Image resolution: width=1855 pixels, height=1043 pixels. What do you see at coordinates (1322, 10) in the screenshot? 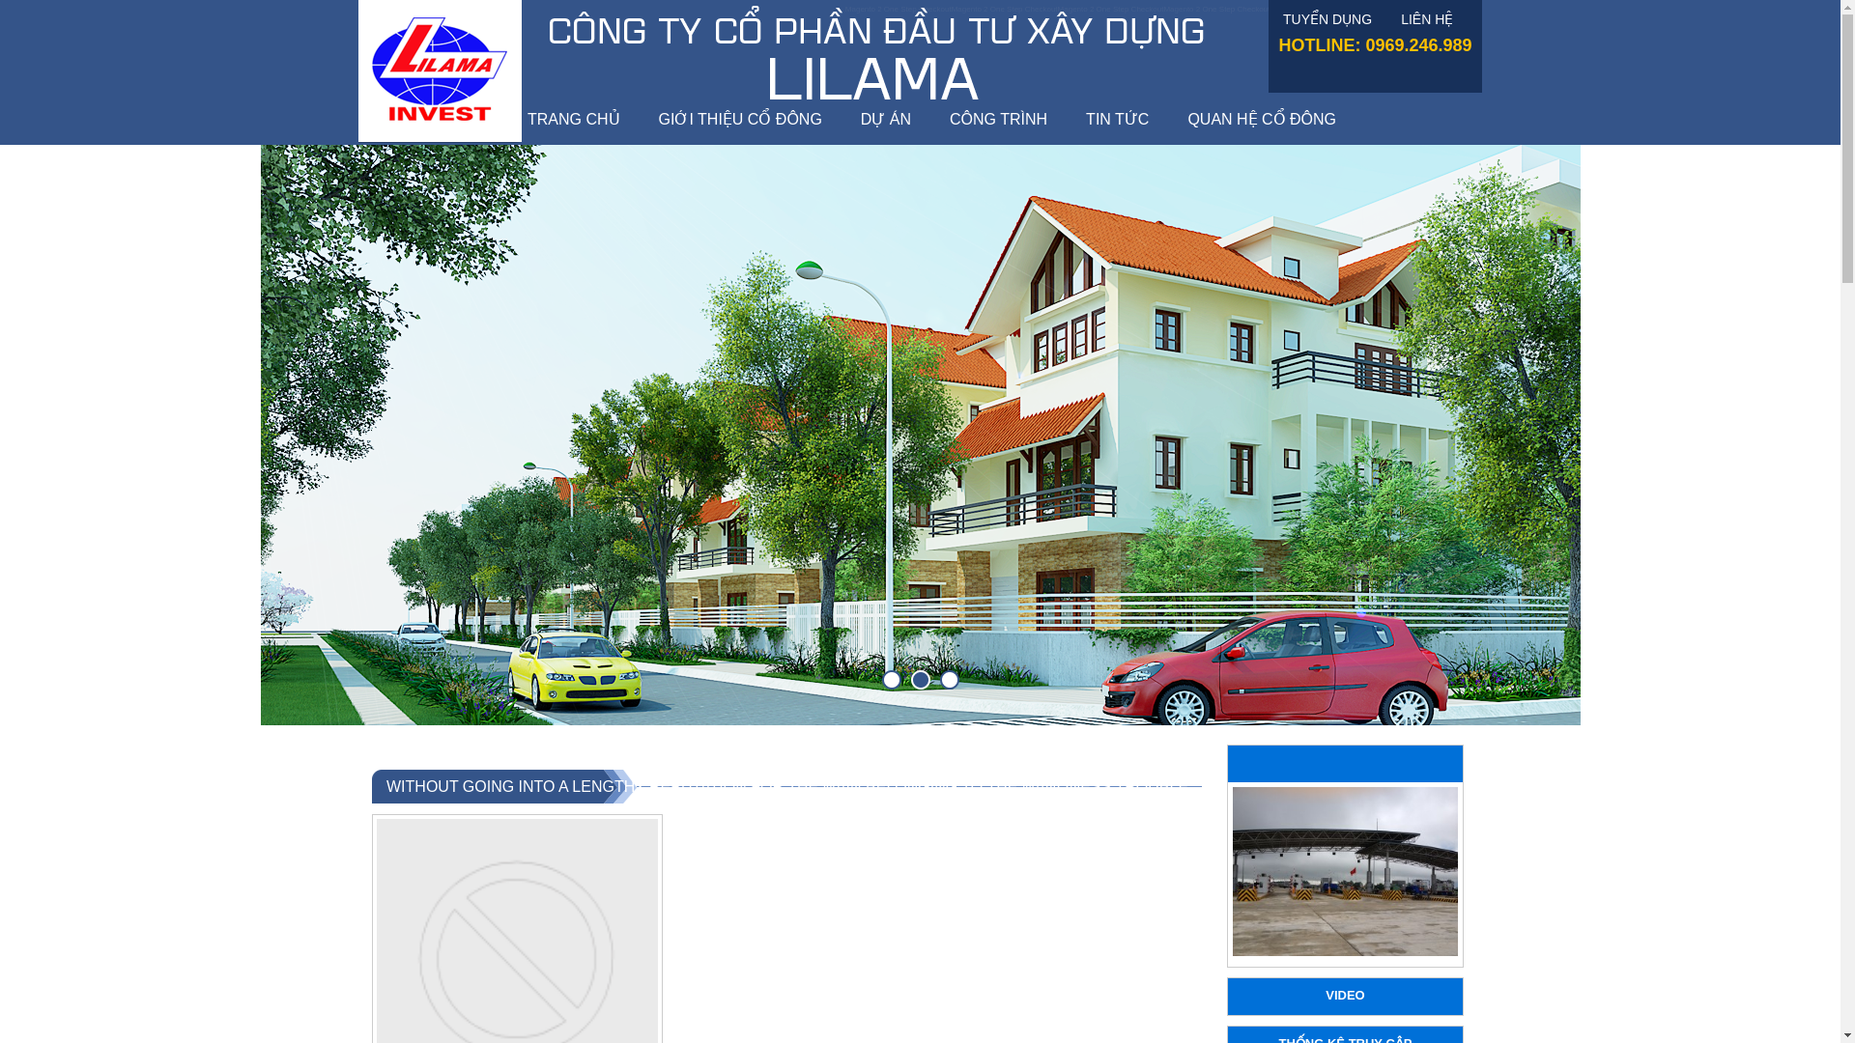
I see `Magento 2 One Step Checkout` at bounding box center [1322, 10].